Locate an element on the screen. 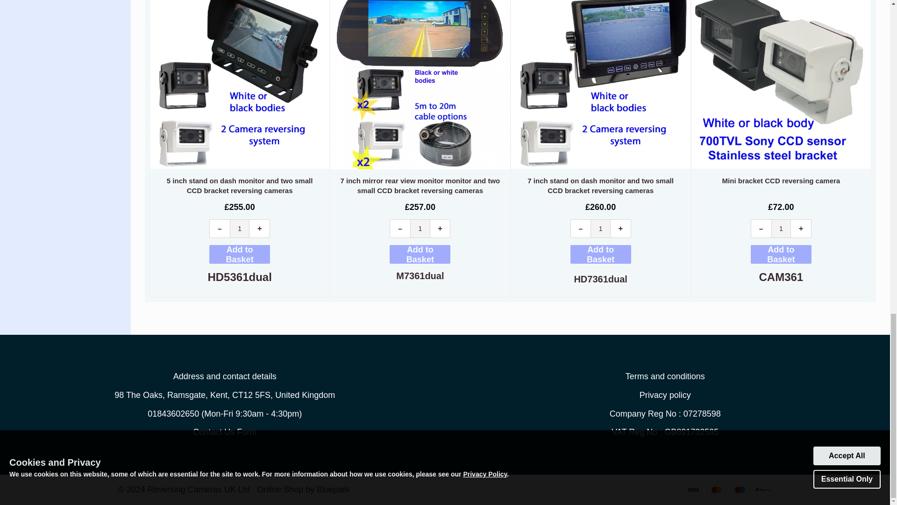 The image size is (897, 505). 1 is located at coordinates (240, 228).